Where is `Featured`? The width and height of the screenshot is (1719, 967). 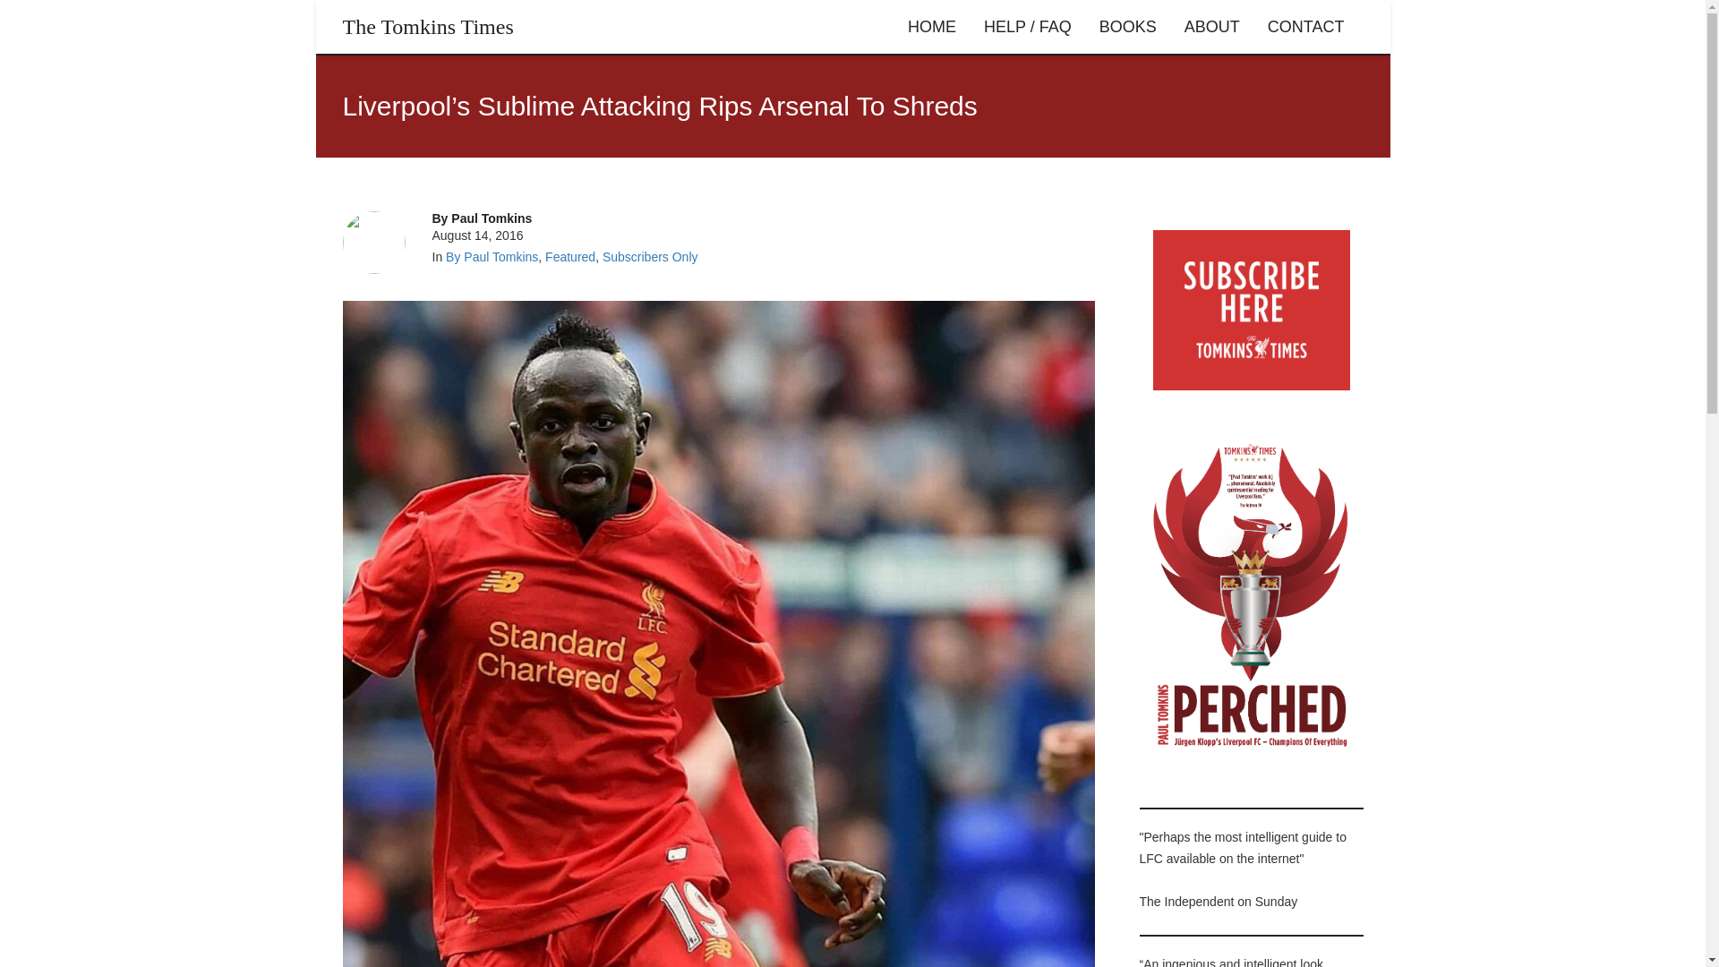 Featured is located at coordinates (569, 256).